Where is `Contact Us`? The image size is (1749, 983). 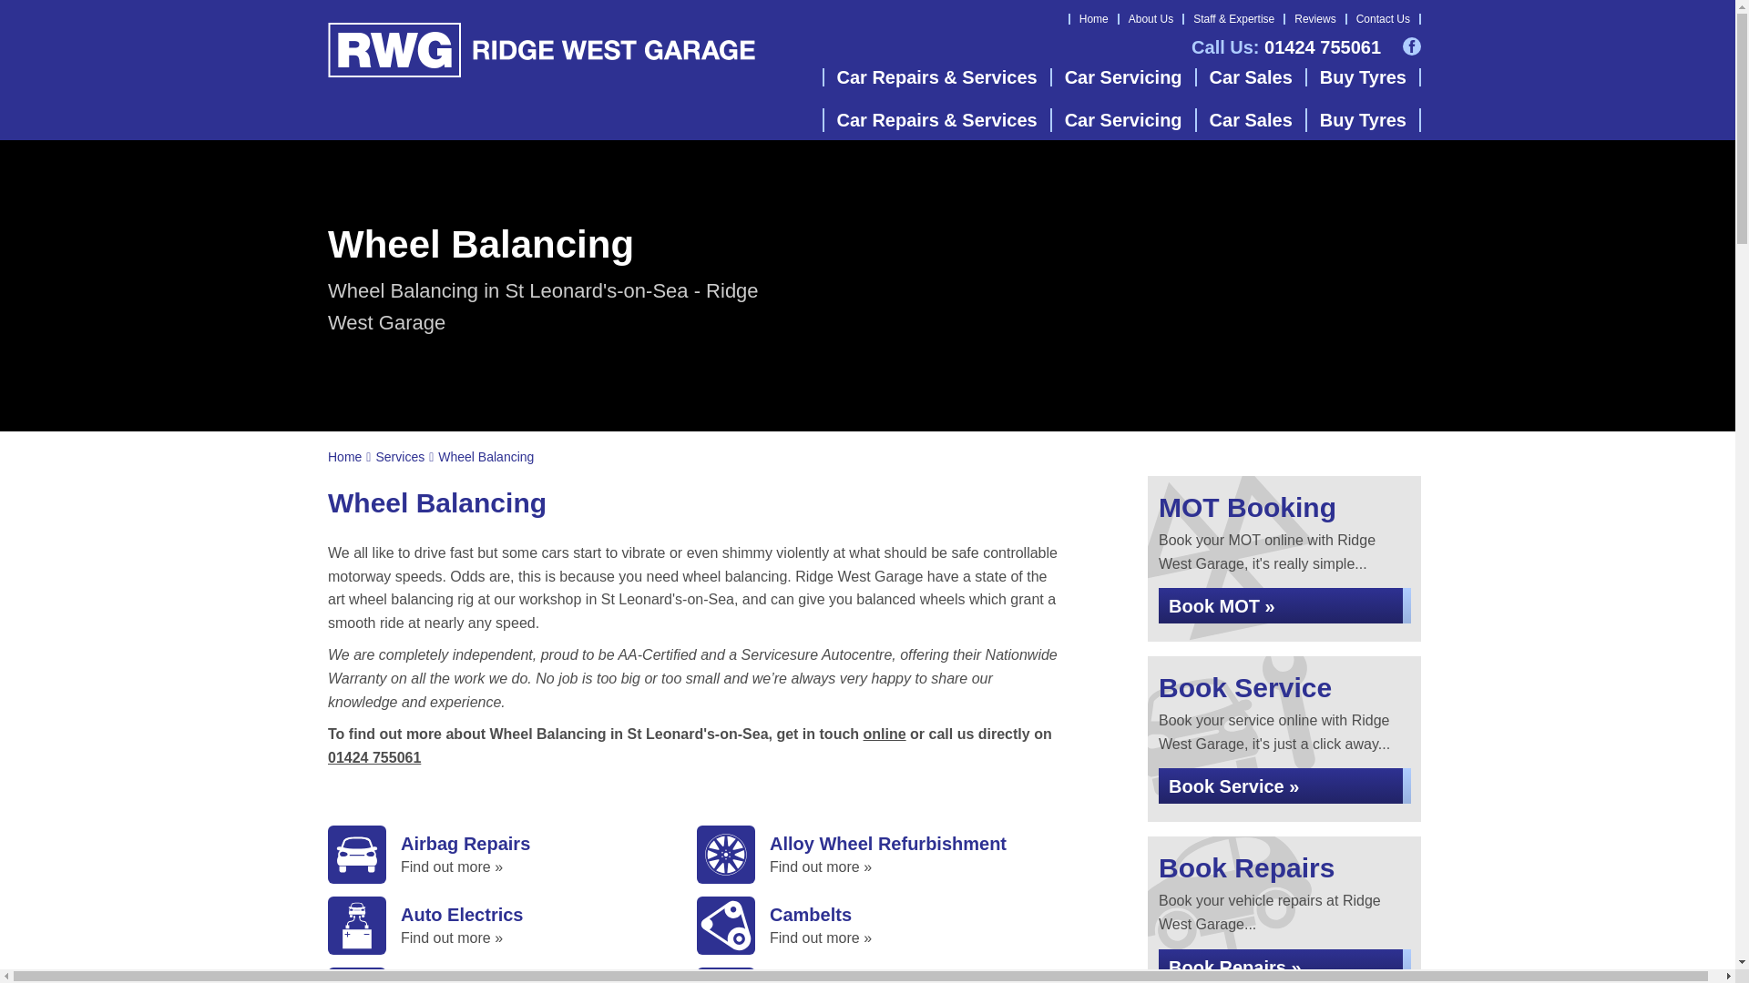
Contact Us is located at coordinates (1383, 19).